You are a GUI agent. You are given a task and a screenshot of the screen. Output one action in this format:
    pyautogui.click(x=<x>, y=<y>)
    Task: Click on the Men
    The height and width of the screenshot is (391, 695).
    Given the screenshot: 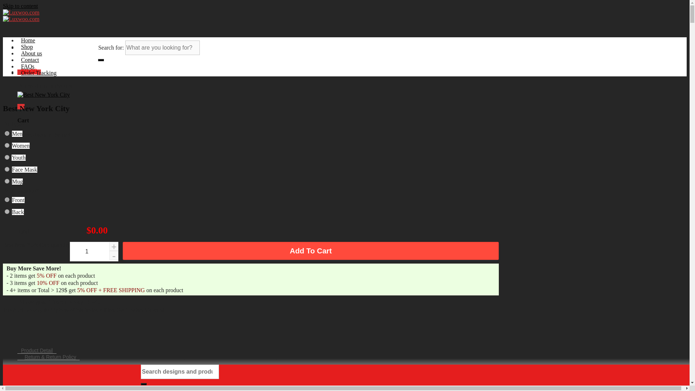 What is the action you would take?
    pyautogui.click(x=17, y=134)
    